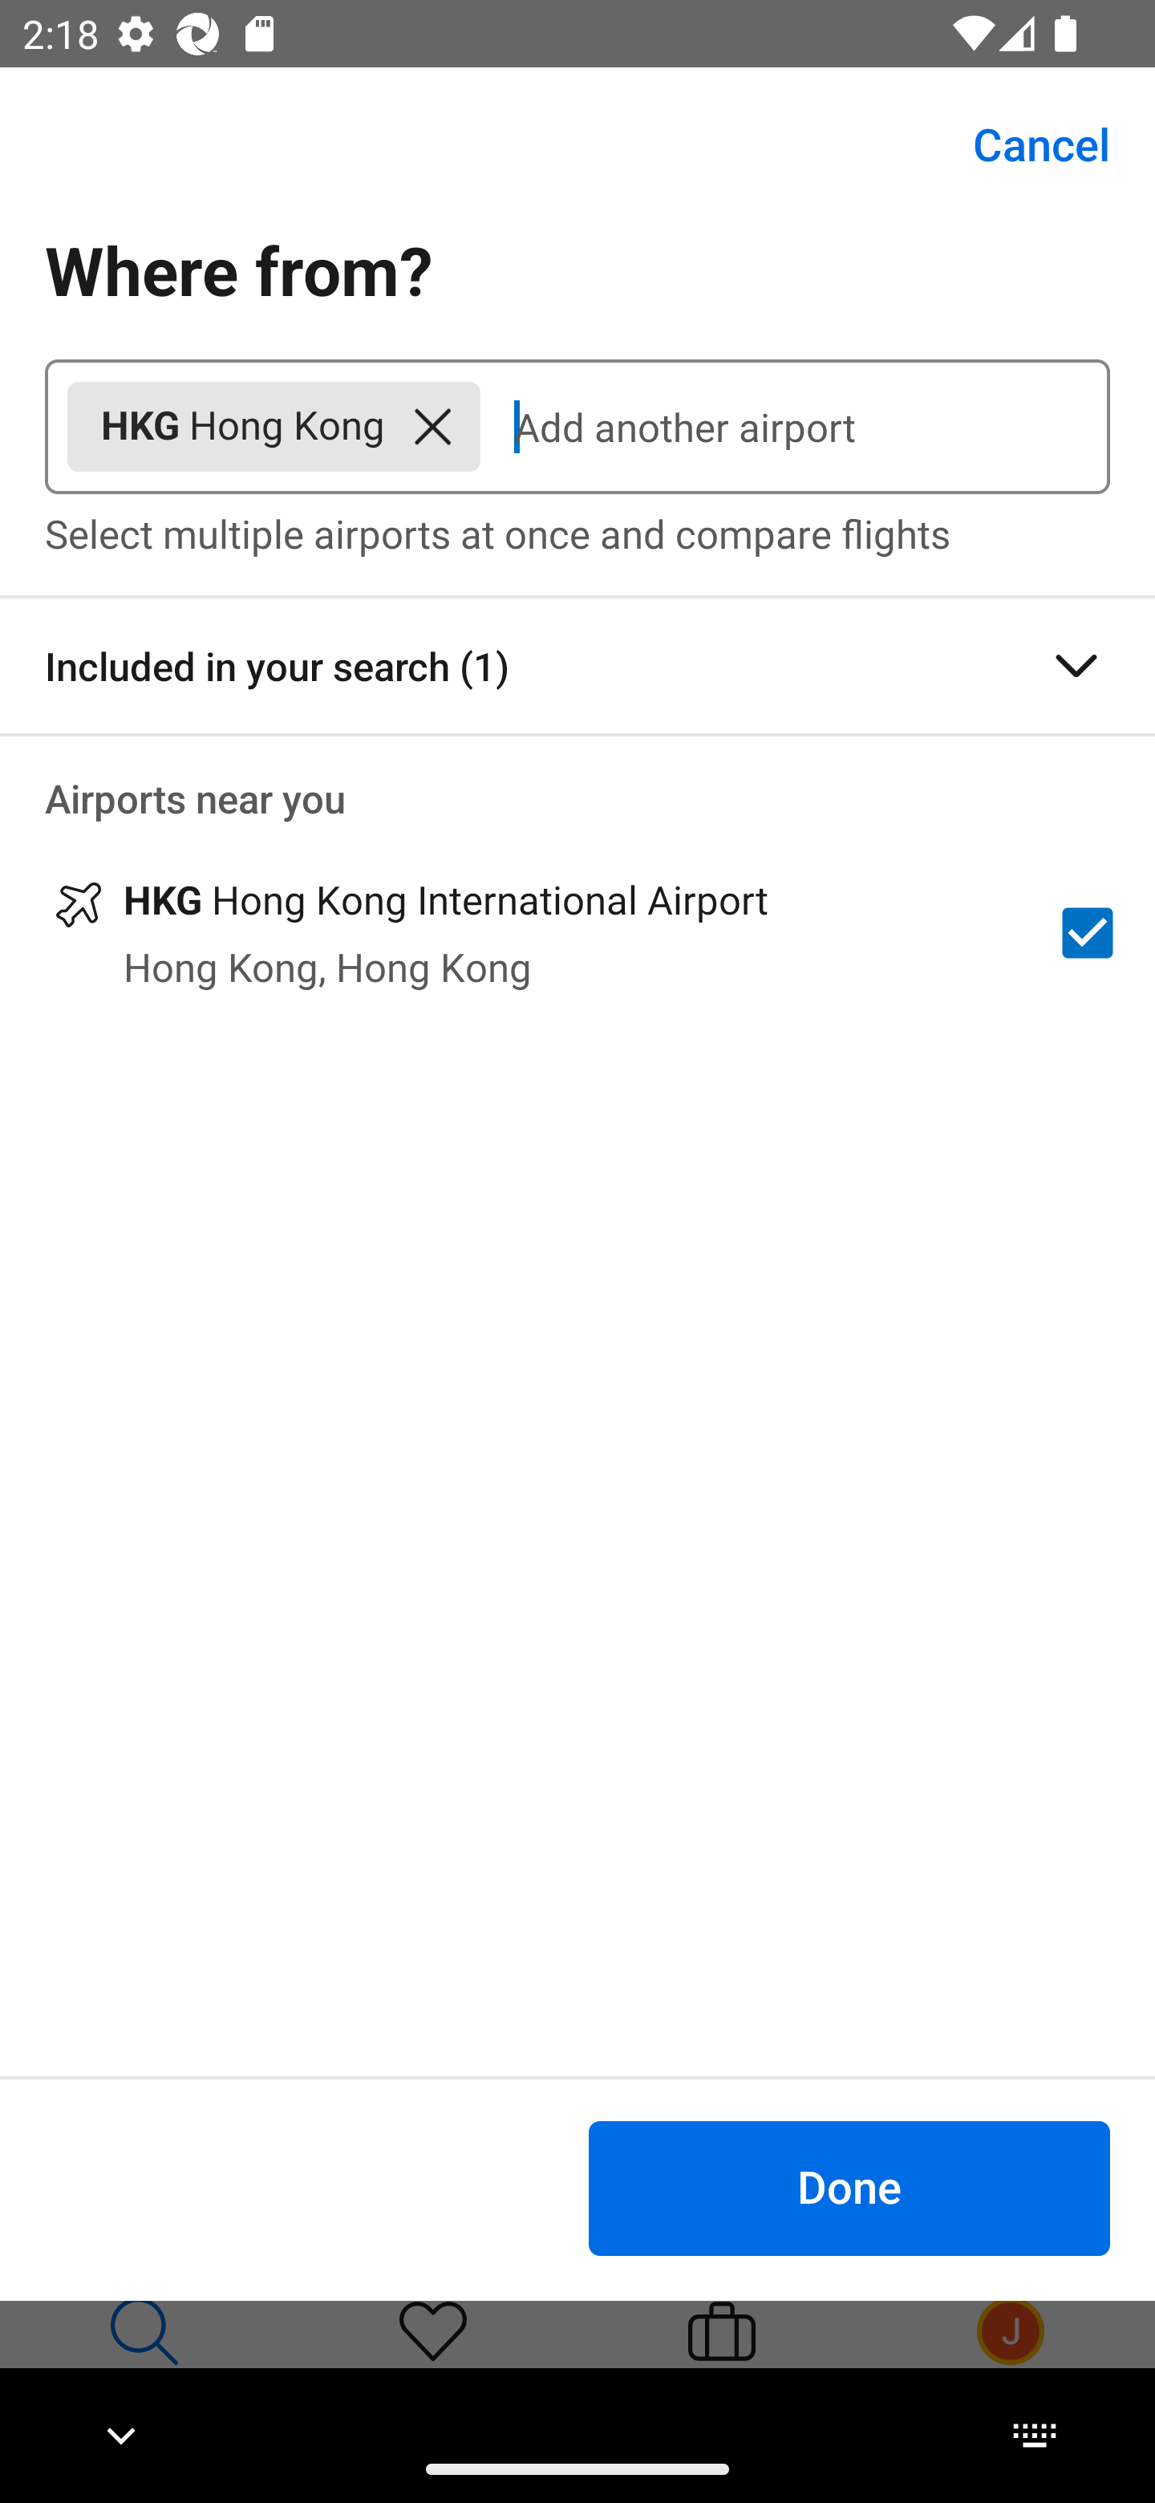 This screenshot has height=2503, width=1155. Describe the element at coordinates (274, 427) in the screenshot. I see `HKG Hong Kong Remove HKG Hong Kong` at that location.